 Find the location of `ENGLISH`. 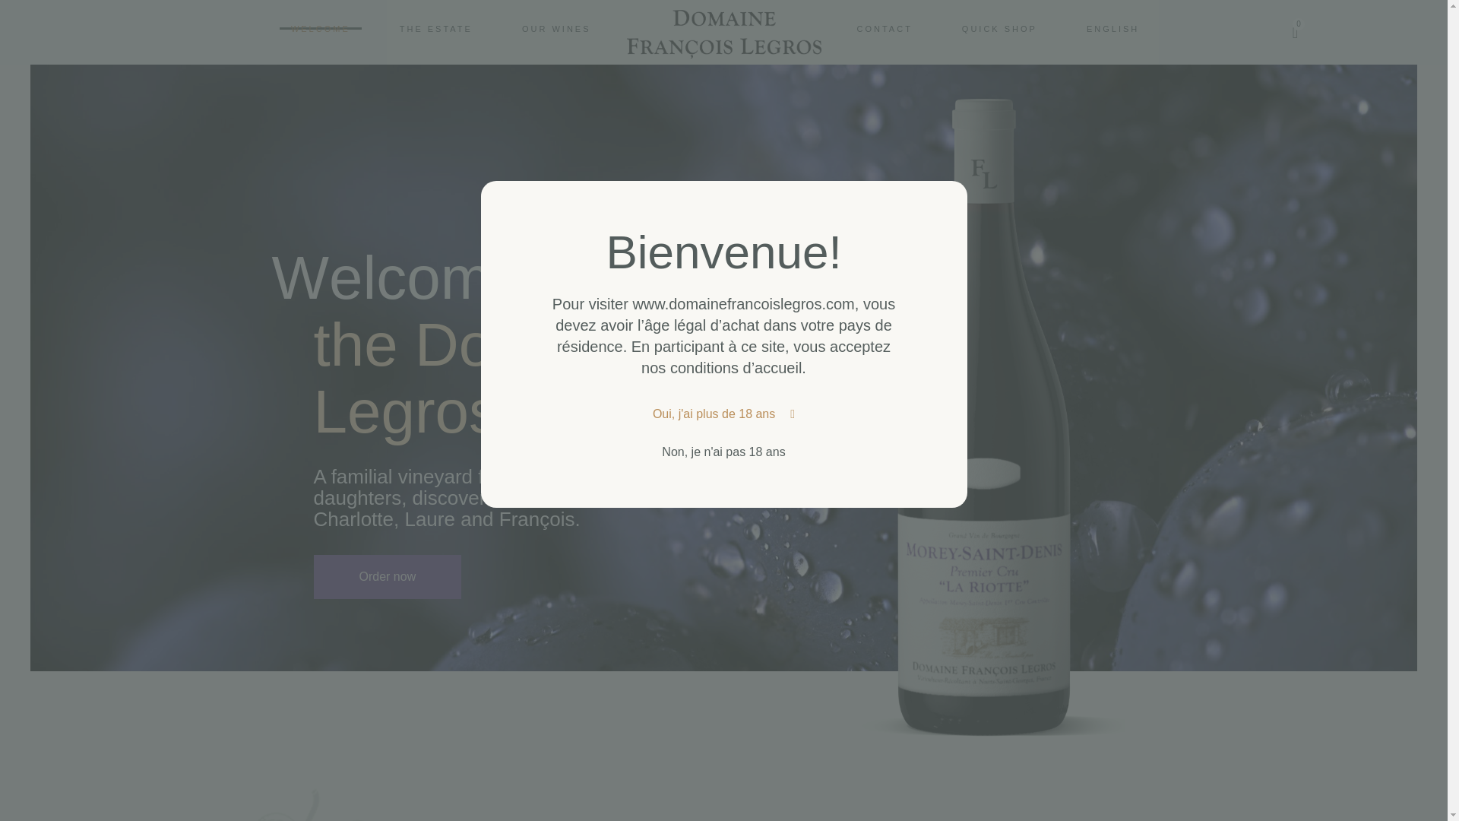

ENGLISH is located at coordinates (1000, 27).